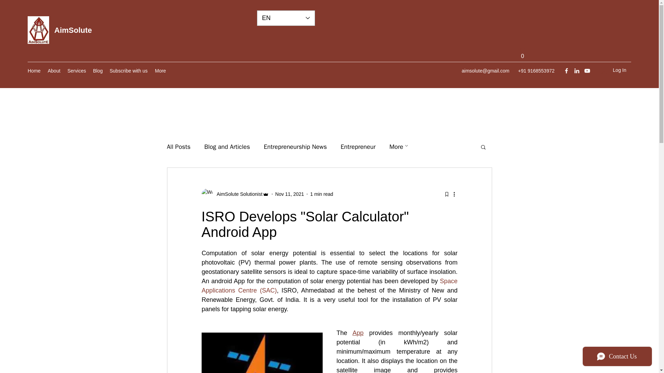  I want to click on AimSolute, so click(73, 30).